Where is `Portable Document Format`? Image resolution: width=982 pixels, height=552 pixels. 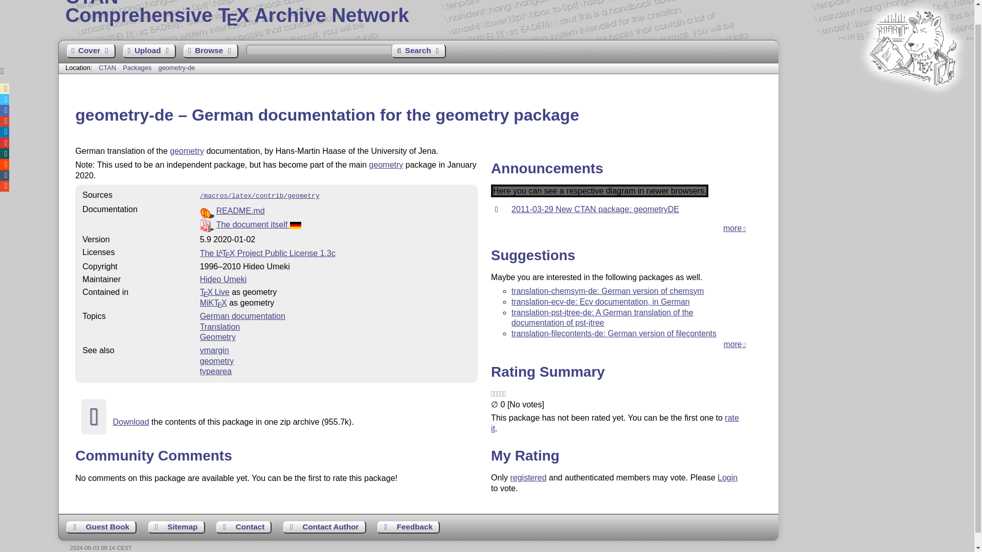 Portable Document Format is located at coordinates (335, 225).